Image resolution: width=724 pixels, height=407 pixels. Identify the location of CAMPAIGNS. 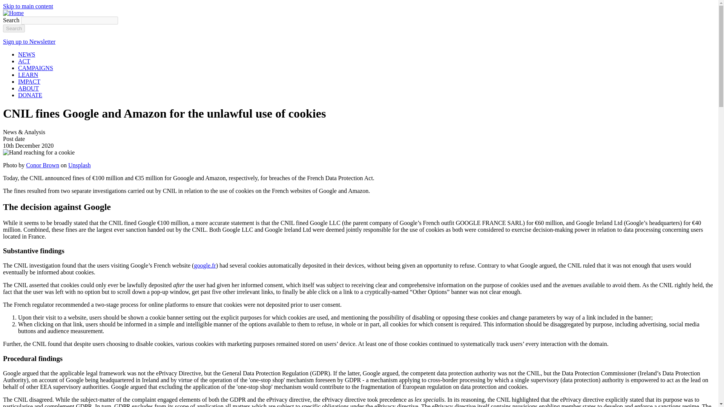
(35, 68).